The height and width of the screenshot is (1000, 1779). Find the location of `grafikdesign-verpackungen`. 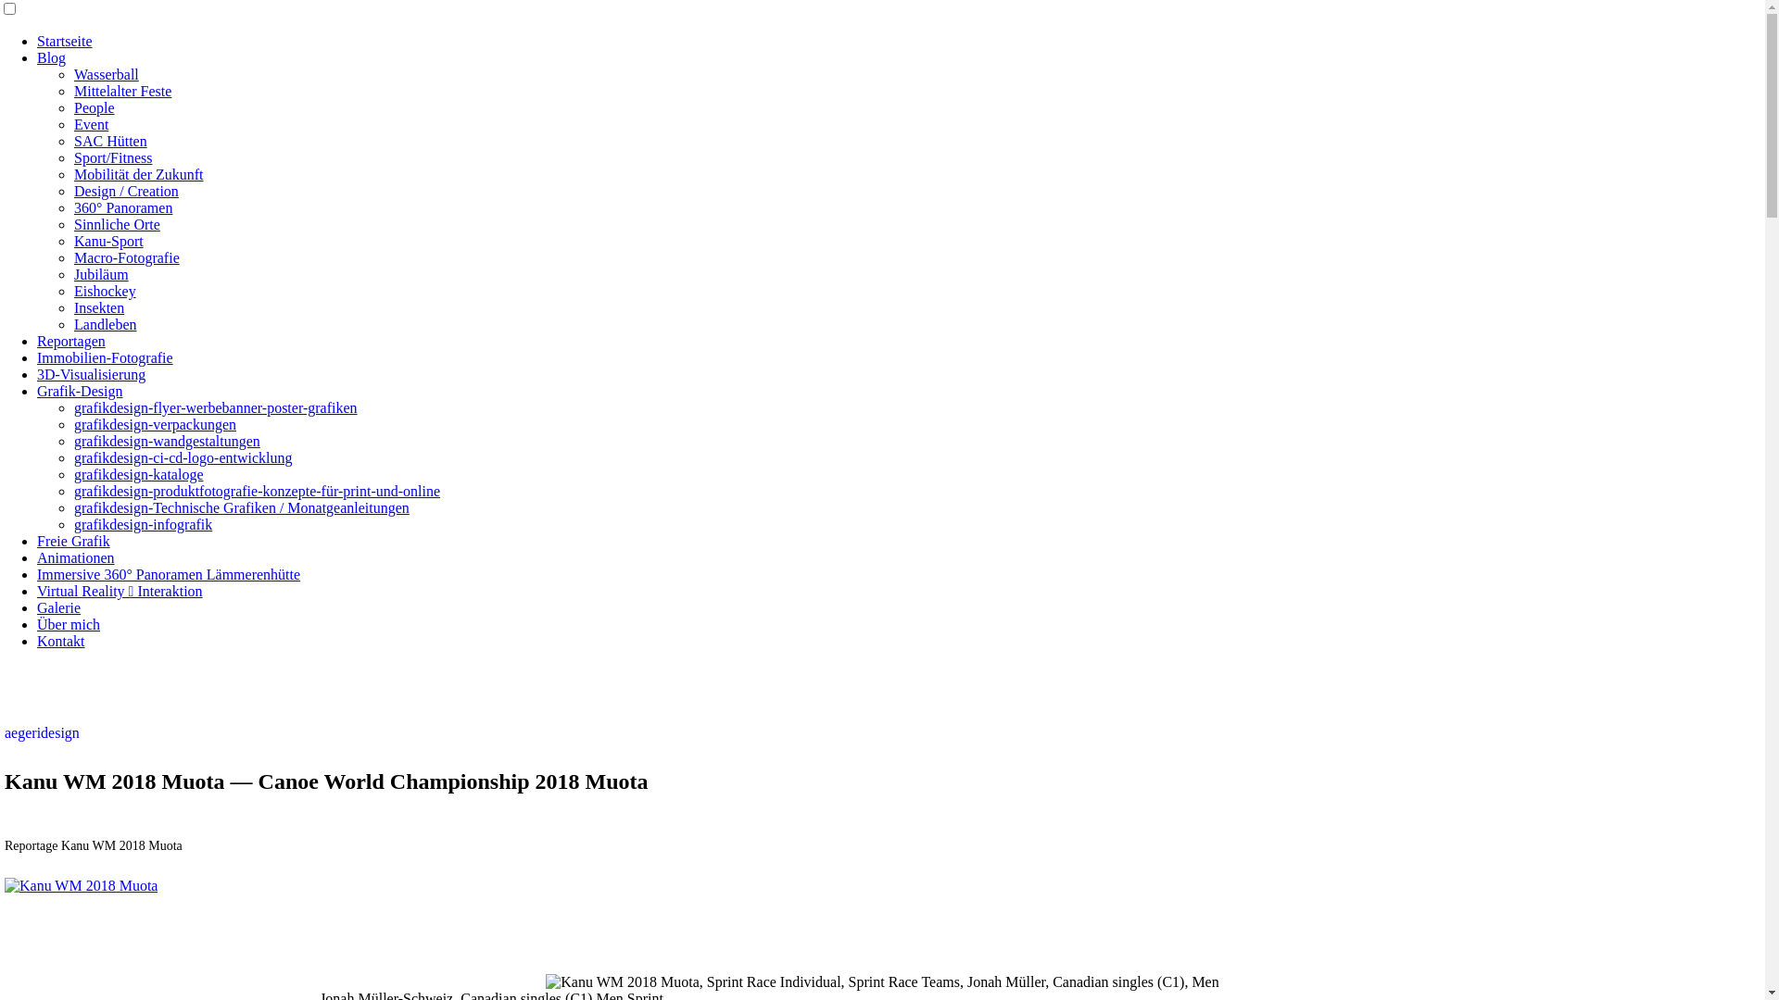

grafikdesign-verpackungen is located at coordinates (156, 424).